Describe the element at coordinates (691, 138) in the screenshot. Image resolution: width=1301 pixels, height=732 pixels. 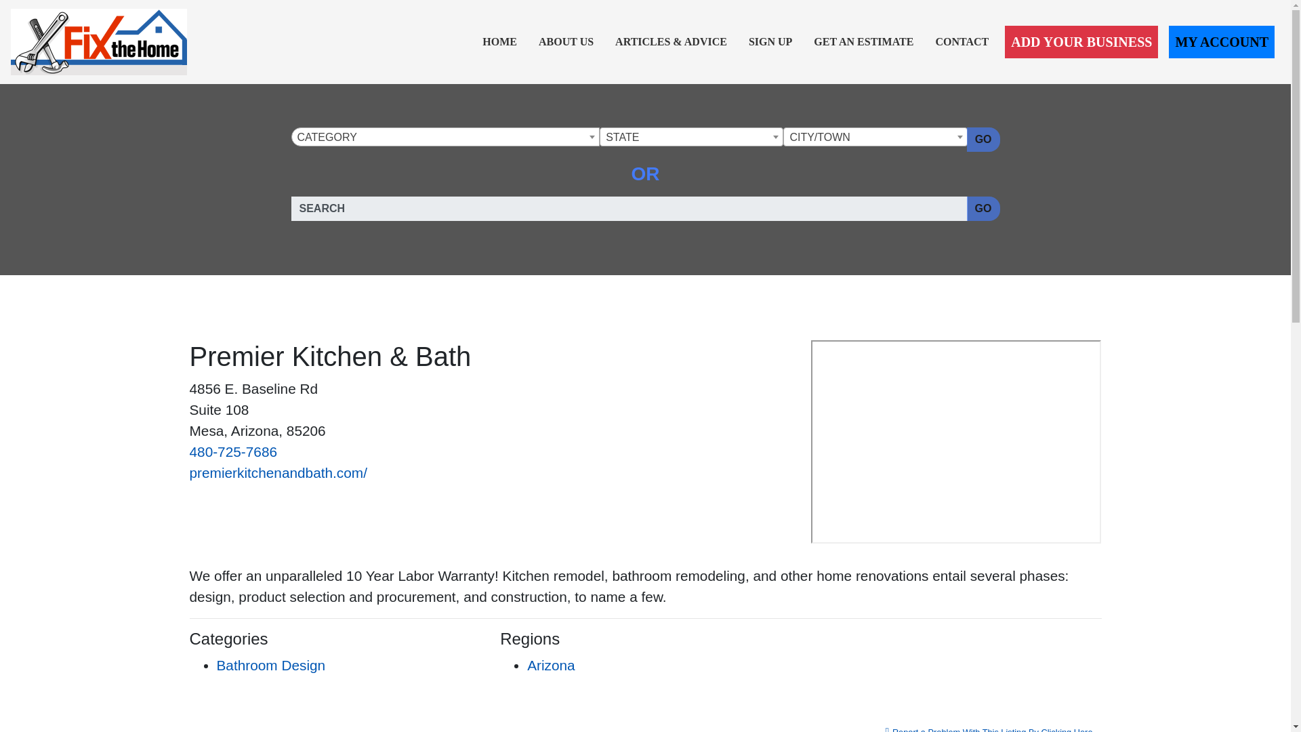
I see `State` at that location.